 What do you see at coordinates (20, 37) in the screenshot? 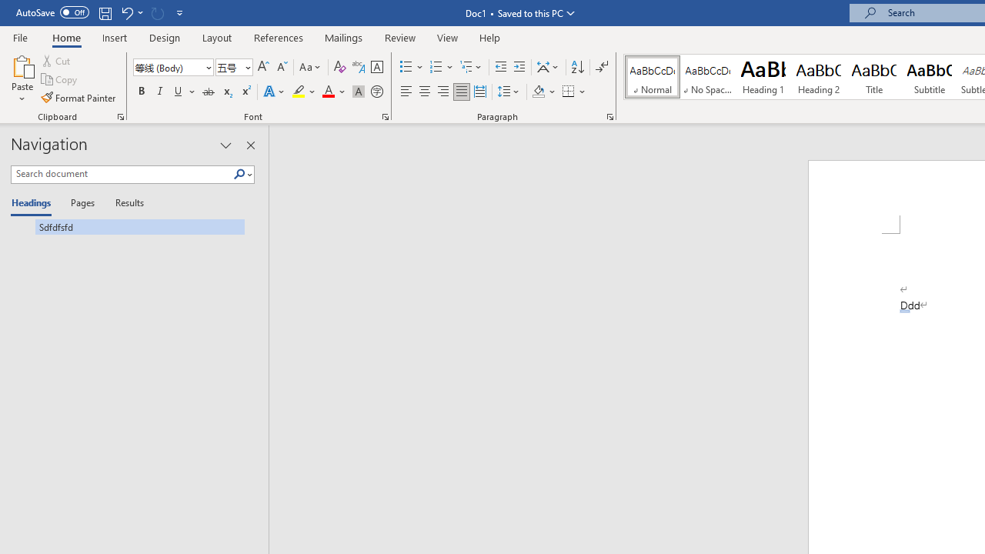
I see `File Tab` at bounding box center [20, 37].